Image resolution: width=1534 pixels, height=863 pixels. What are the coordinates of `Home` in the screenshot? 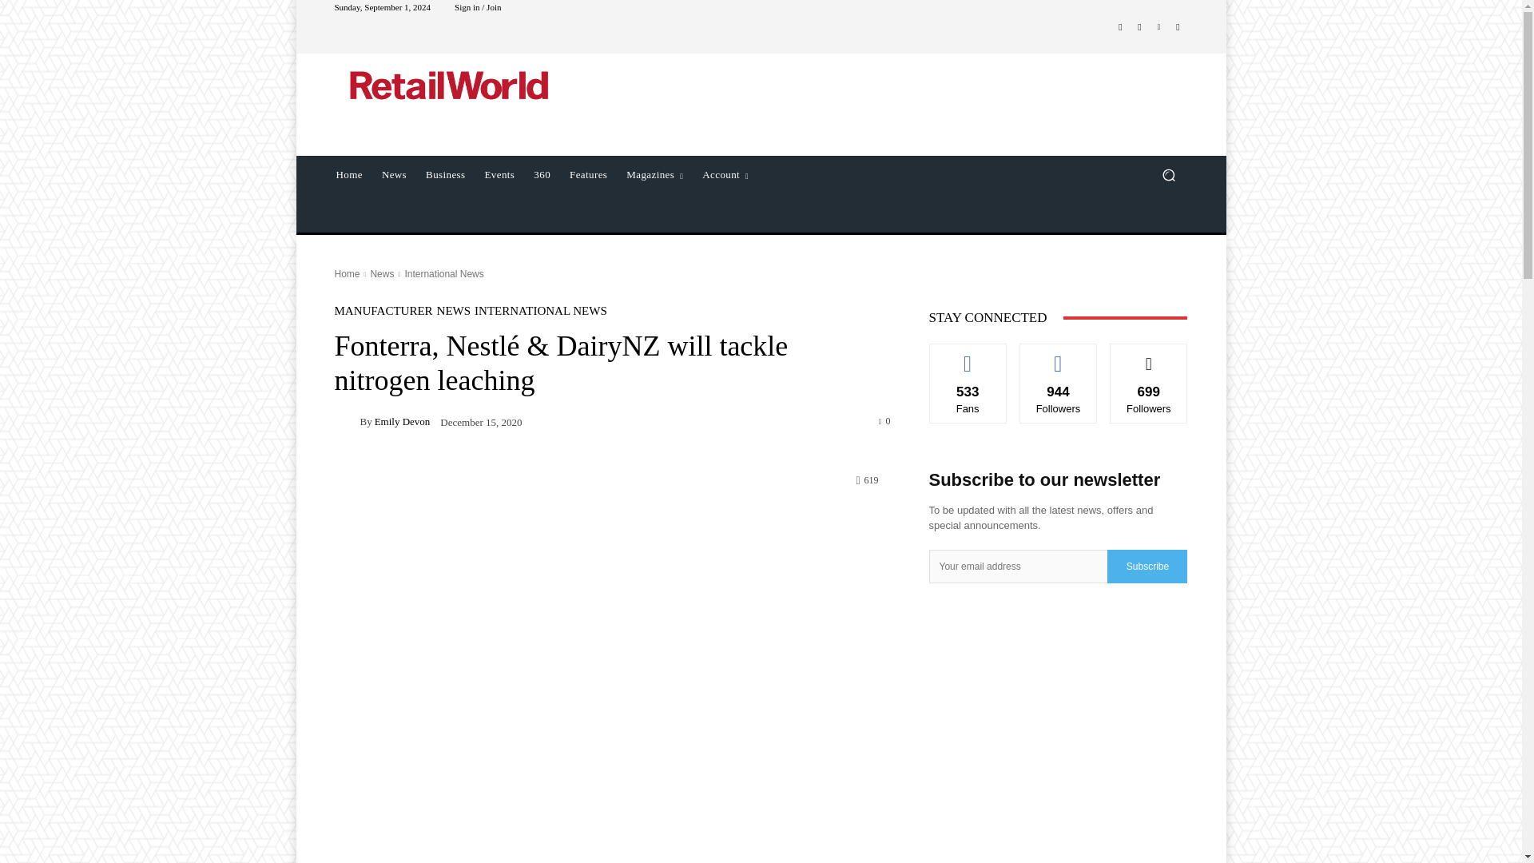 It's located at (348, 175).